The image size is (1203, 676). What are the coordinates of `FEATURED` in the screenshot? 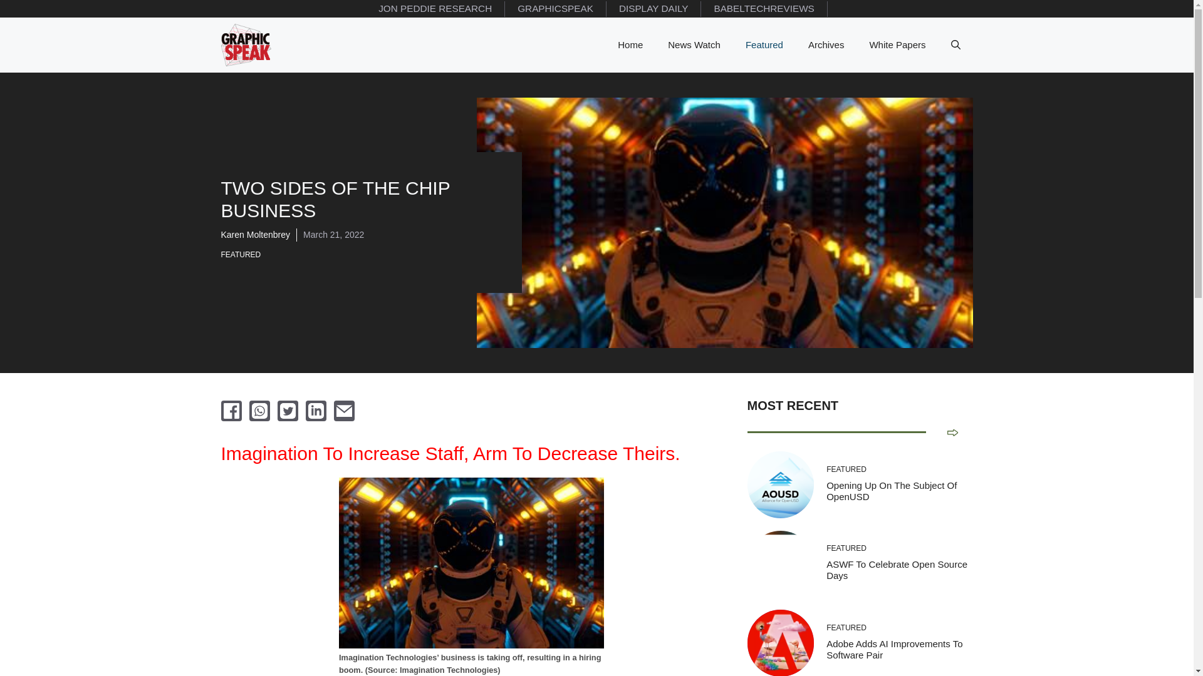 It's located at (243, 254).